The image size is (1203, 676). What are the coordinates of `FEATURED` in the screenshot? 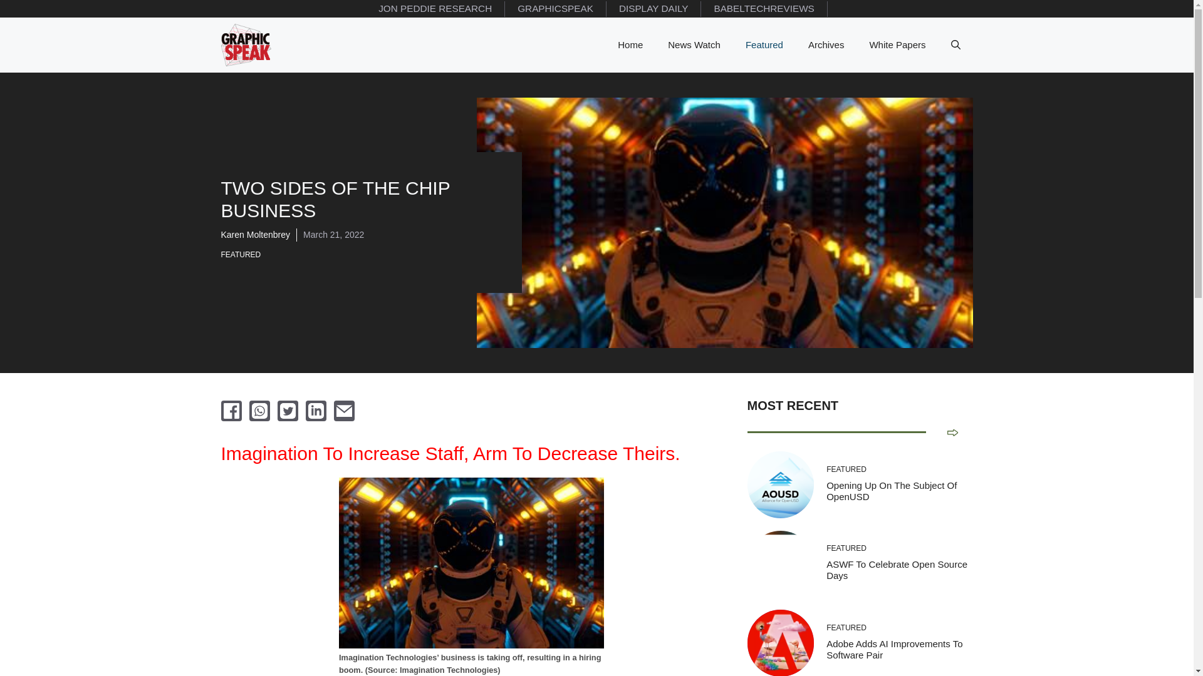 It's located at (243, 254).